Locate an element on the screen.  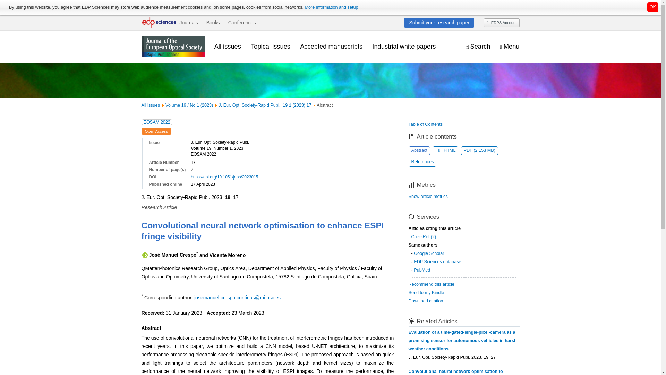
Journal homepage is located at coordinates (173, 47).